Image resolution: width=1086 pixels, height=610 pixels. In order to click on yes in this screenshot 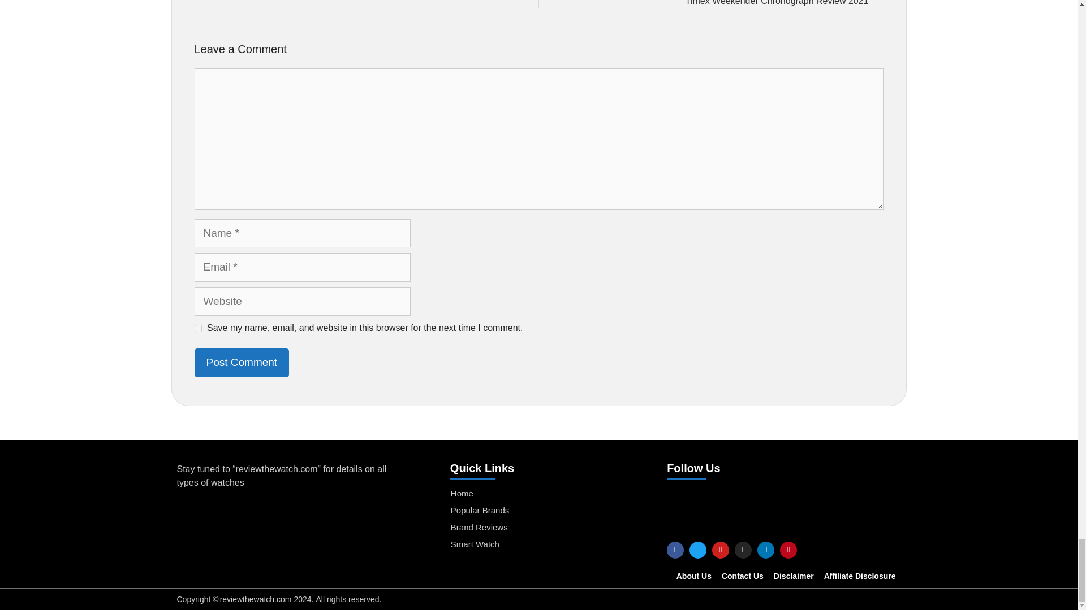, I will do `click(198, 328)`.